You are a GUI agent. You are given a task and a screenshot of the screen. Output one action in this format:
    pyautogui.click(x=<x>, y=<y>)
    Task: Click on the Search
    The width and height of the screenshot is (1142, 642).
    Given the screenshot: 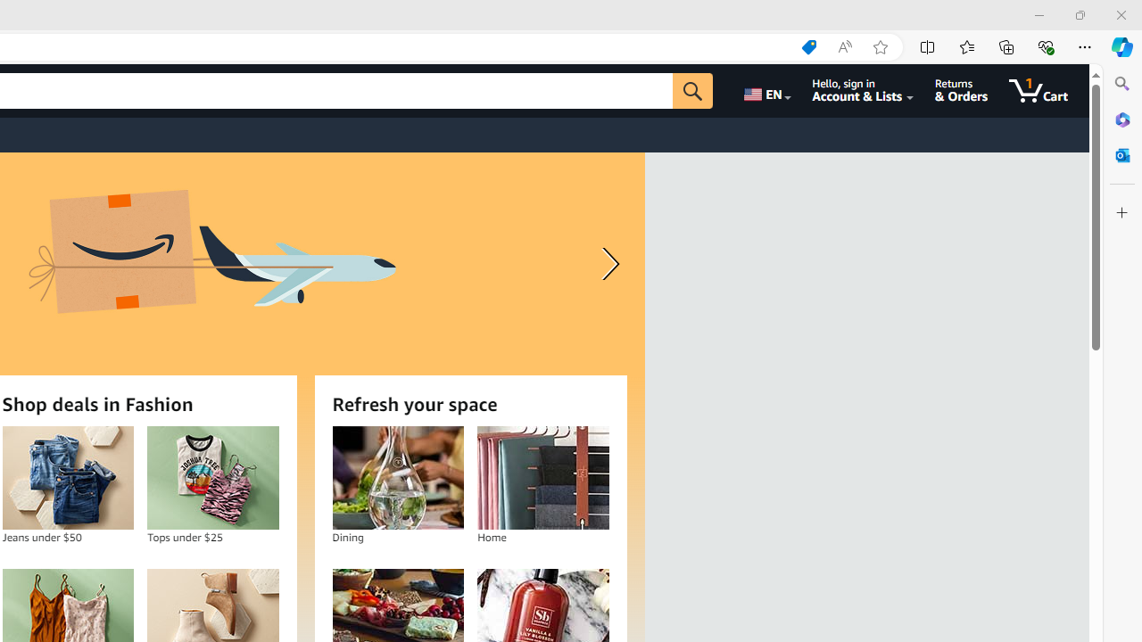 What is the action you would take?
    pyautogui.click(x=1122, y=84)
    